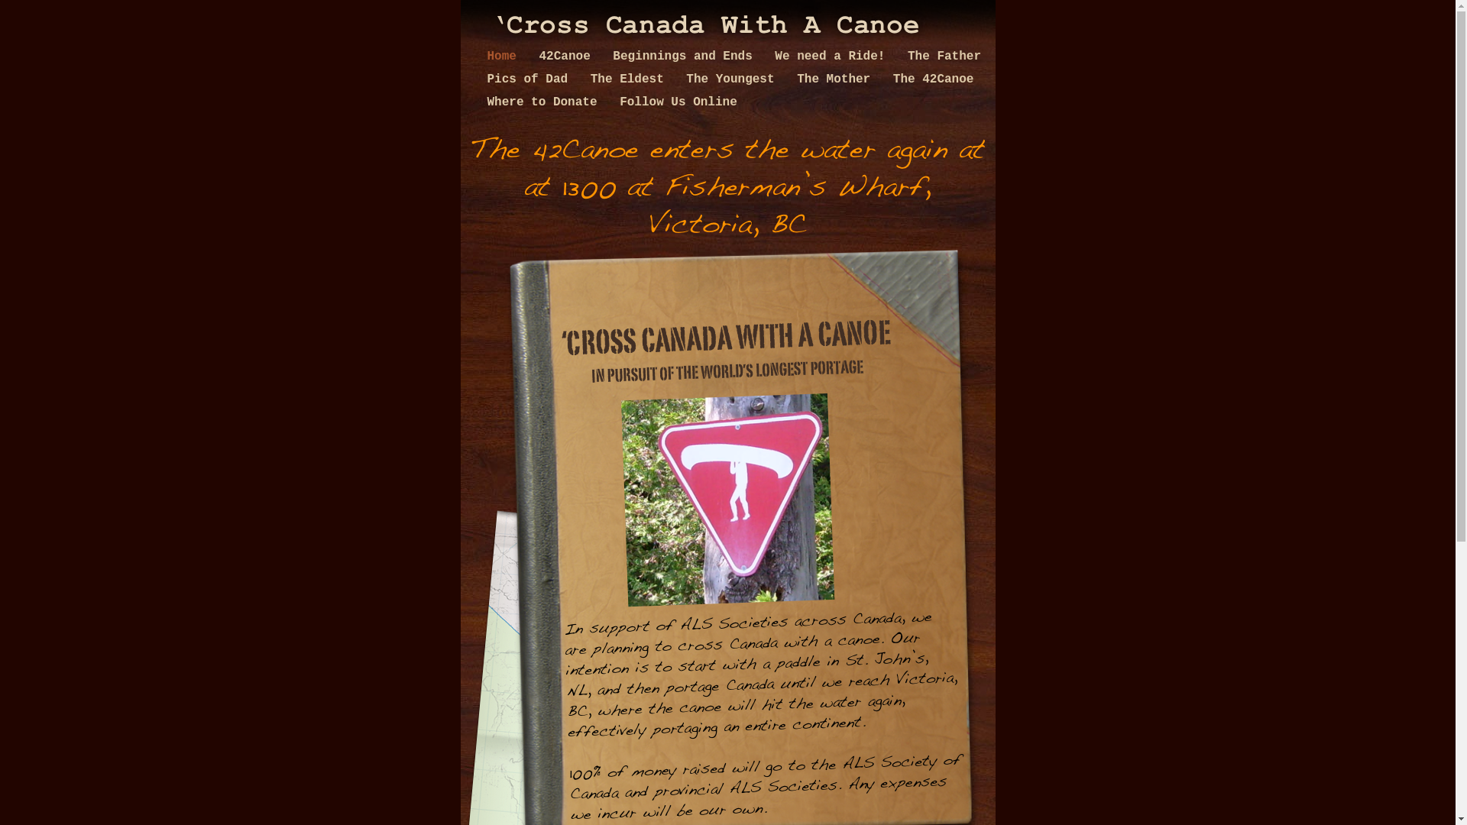 This screenshot has width=1467, height=825. What do you see at coordinates (506, 57) in the screenshot?
I see `Home` at bounding box center [506, 57].